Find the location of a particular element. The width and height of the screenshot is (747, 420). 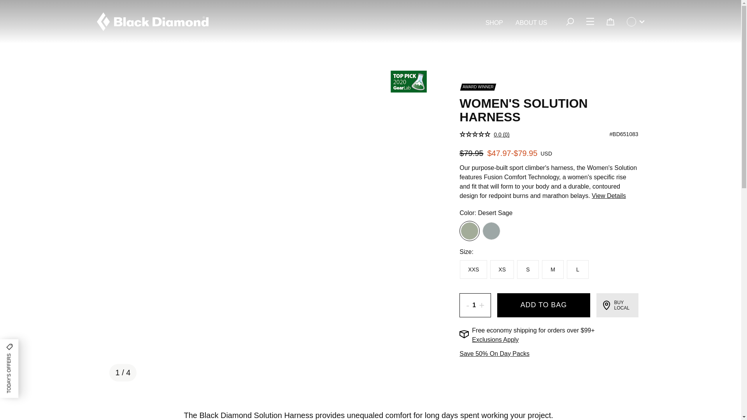

L  is located at coordinates (577, 269).